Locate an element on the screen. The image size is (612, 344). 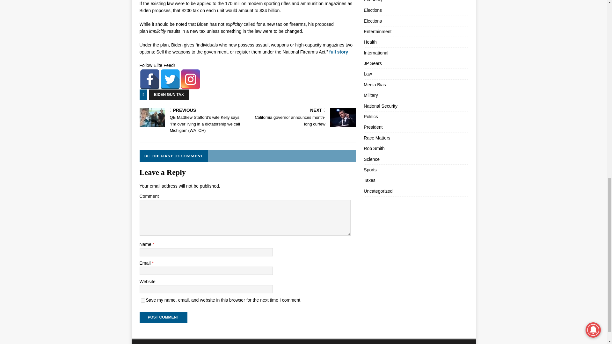
yes is located at coordinates (143, 301).